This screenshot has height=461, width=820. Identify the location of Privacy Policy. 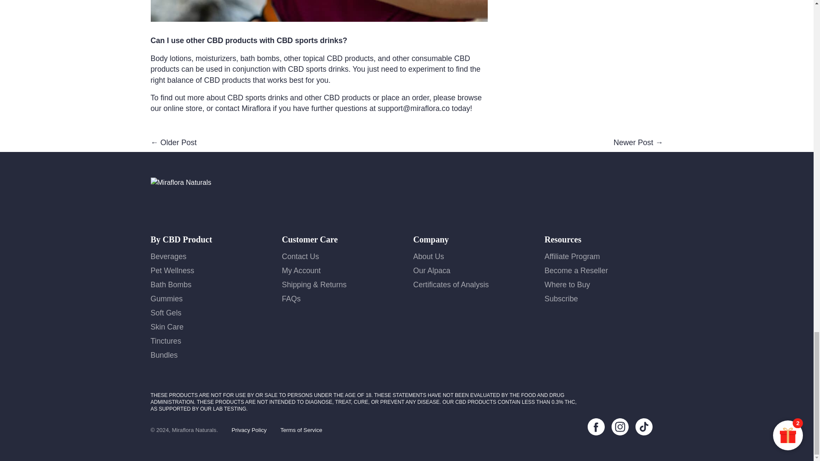
(249, 430).